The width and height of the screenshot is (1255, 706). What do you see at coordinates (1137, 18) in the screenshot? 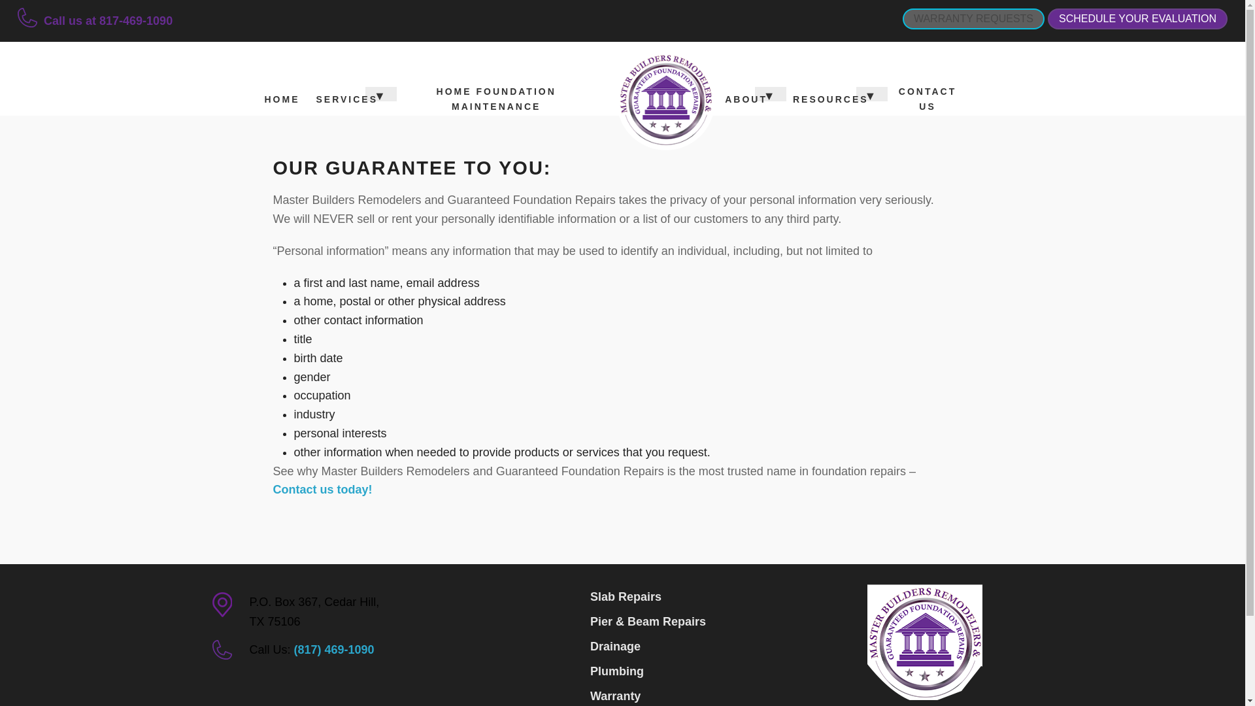
I see `SCHEDULE YOUR EVALUATION` at bounding box center [1137, 18].